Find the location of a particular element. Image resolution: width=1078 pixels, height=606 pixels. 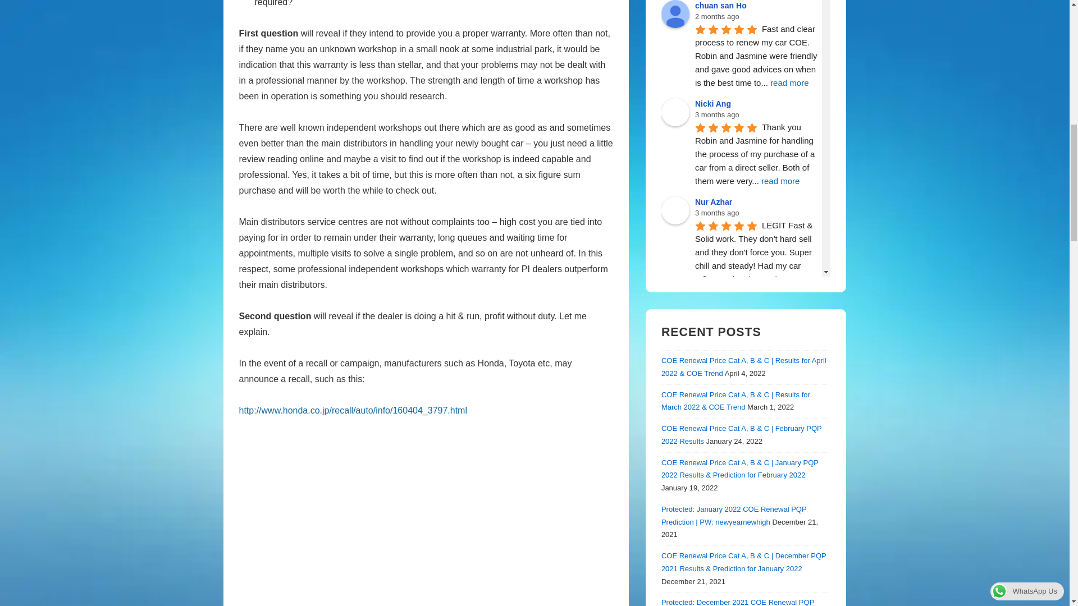

Ken Lee is located at coordinates (675, 518).